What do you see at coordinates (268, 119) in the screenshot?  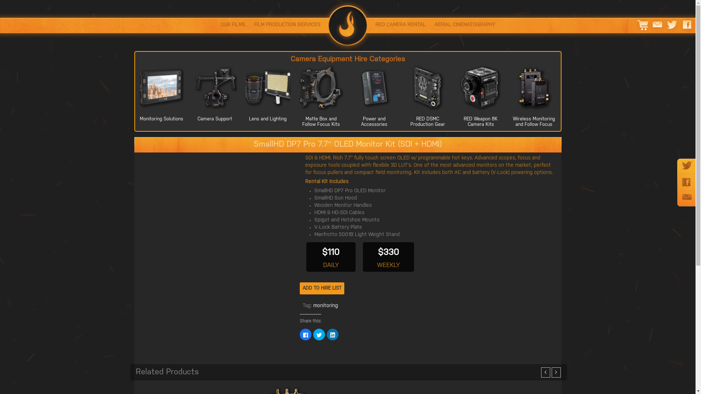 I see `Lens and Lighting` at bounding box center [268, 119].